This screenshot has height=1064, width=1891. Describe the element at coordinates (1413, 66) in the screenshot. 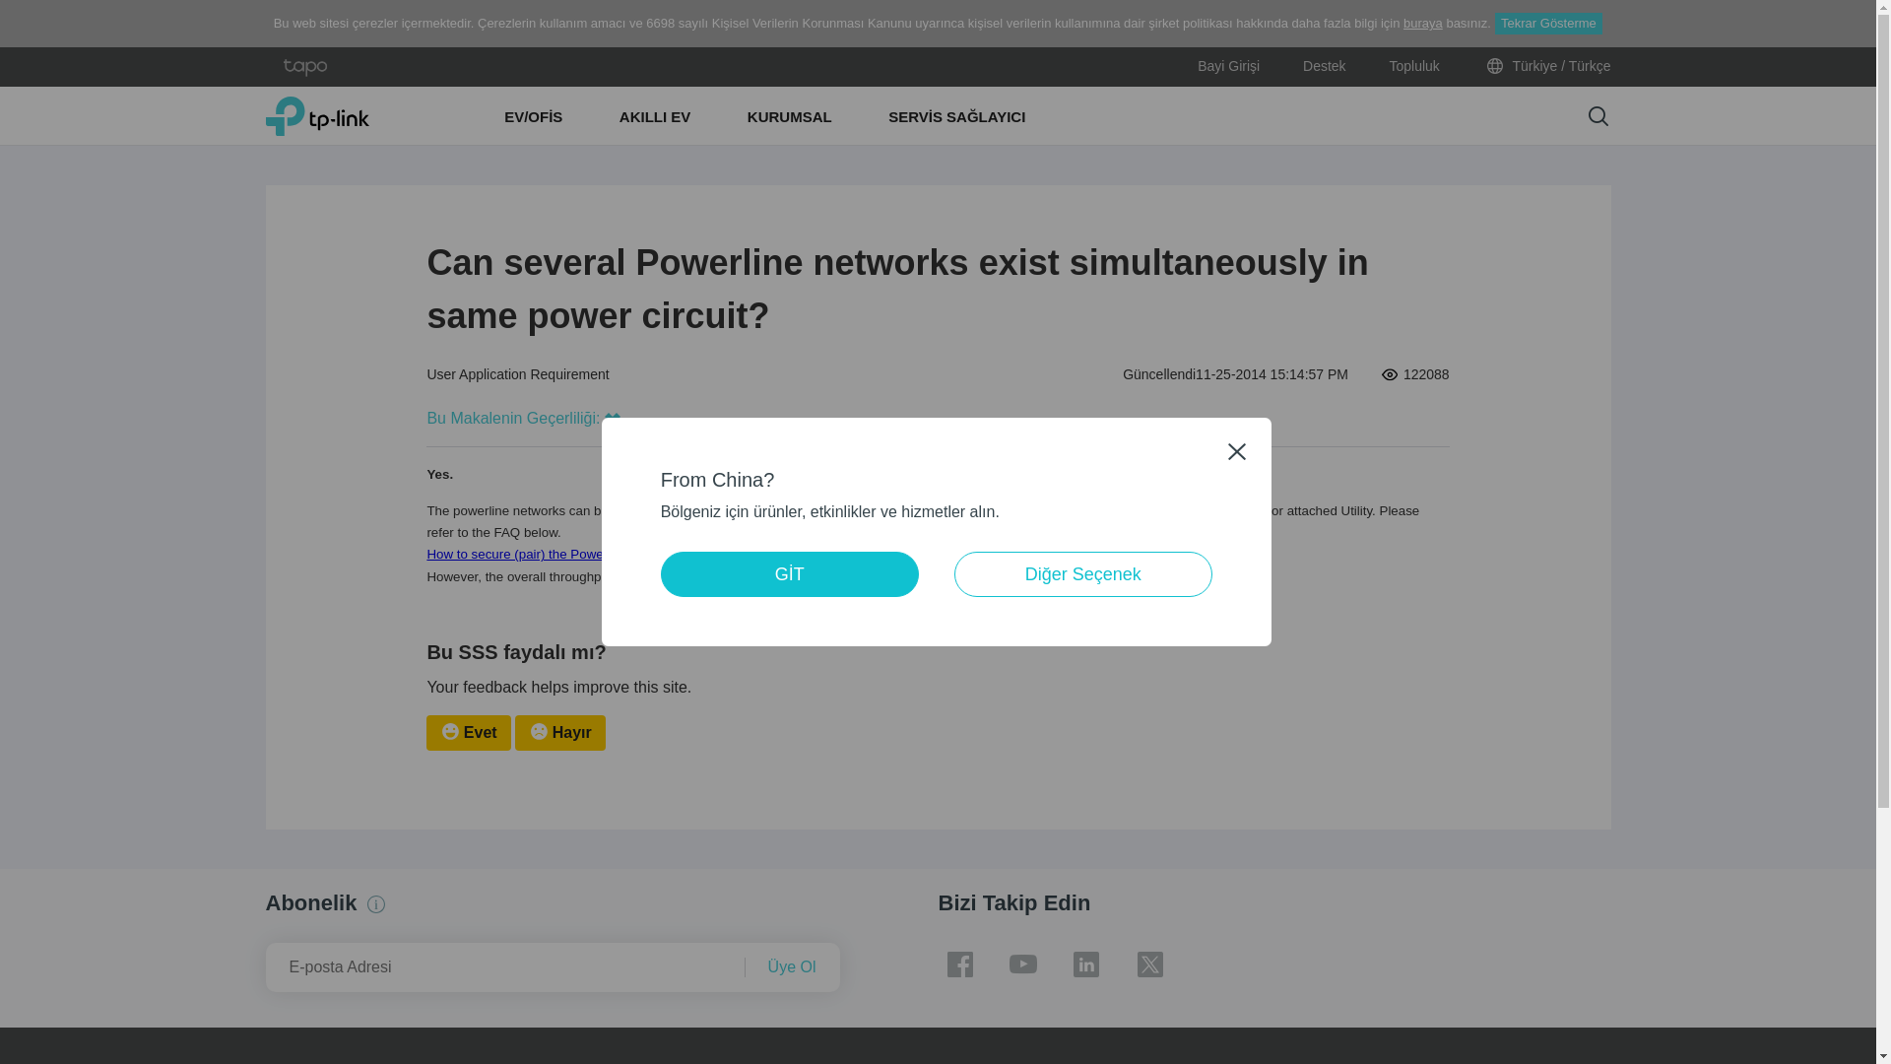

I see `Topluluk` at that location.